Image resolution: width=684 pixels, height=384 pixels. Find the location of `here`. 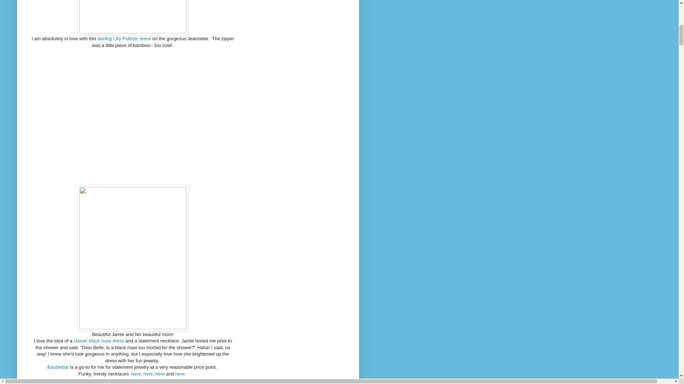

here is located at coordinates (136, 374).